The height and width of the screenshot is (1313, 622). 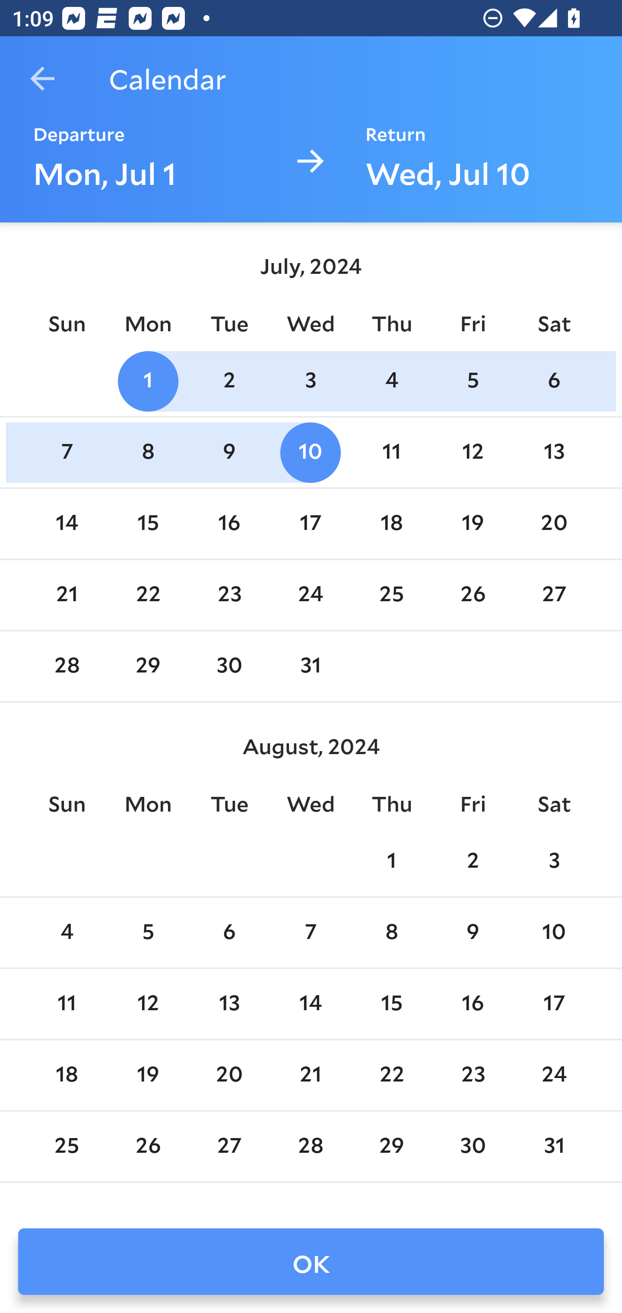 What do you see at coordinates (148, 667) in the screenshot?
I see `29` at bounding box center [148, 667].